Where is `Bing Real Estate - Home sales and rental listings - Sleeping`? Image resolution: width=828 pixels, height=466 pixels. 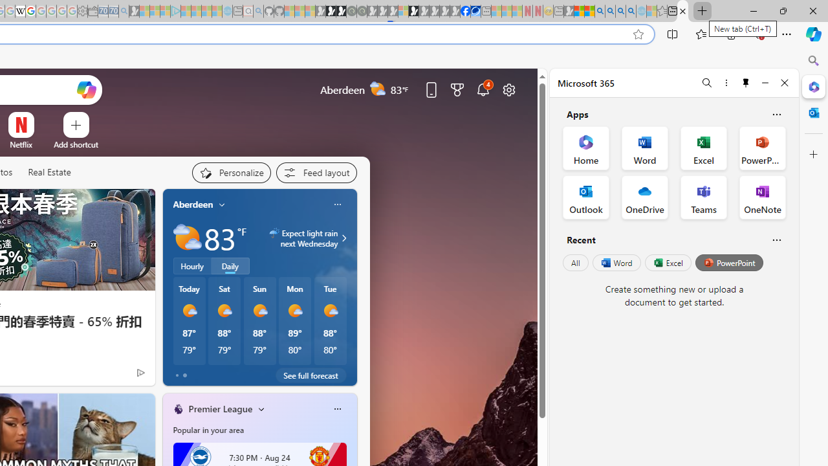
Bing Real Estate - Home sales and rental listings - Sleeping is located at coordinates (124, 12).